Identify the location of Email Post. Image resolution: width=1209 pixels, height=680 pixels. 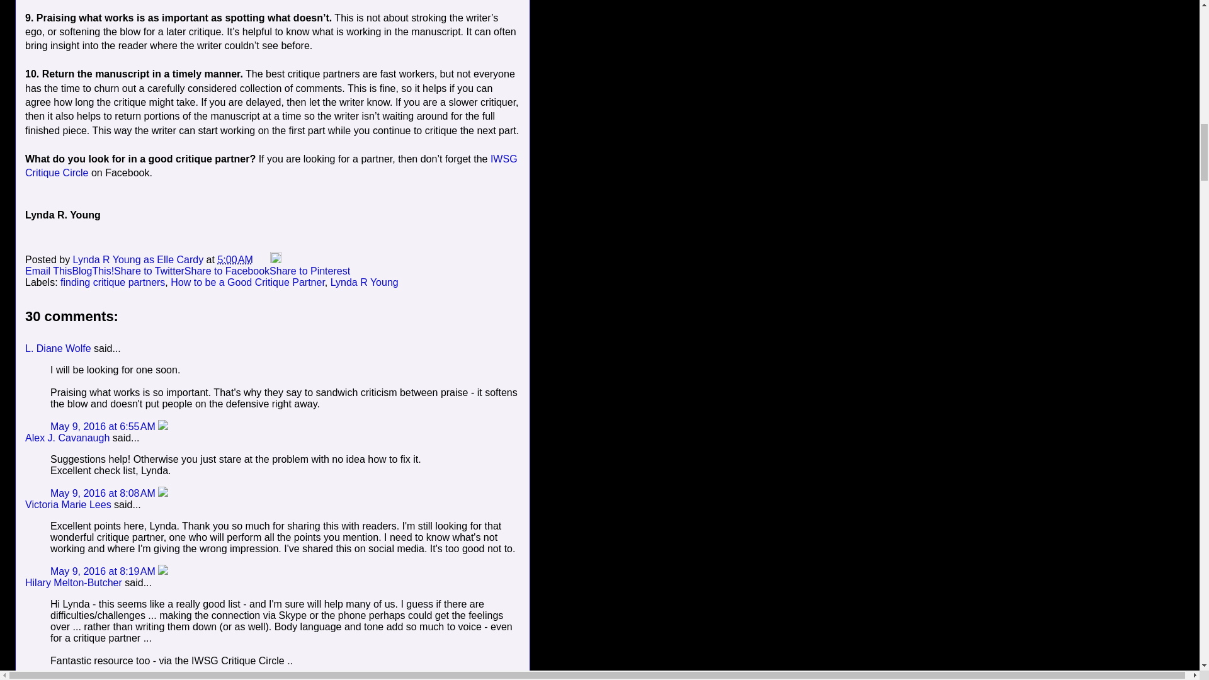
(262, 259).